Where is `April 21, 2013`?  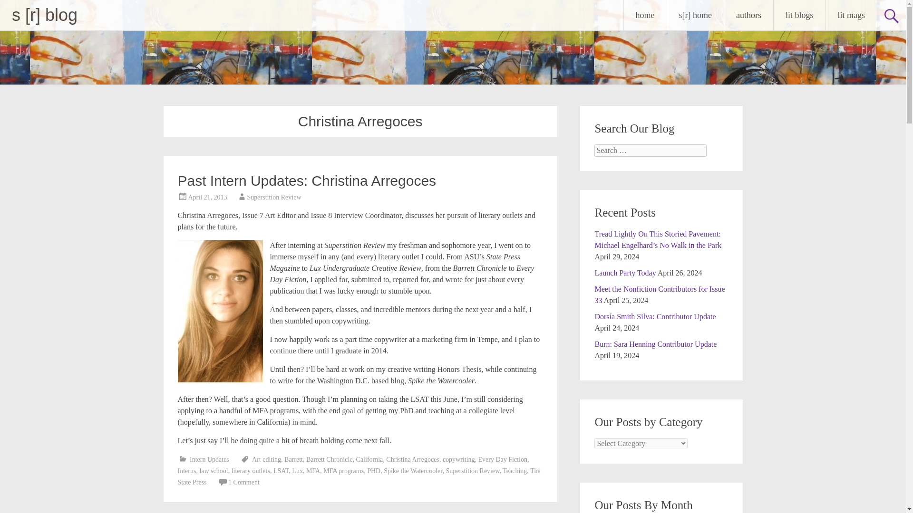 April 21, 2013 is located at coordinates (207, 198).